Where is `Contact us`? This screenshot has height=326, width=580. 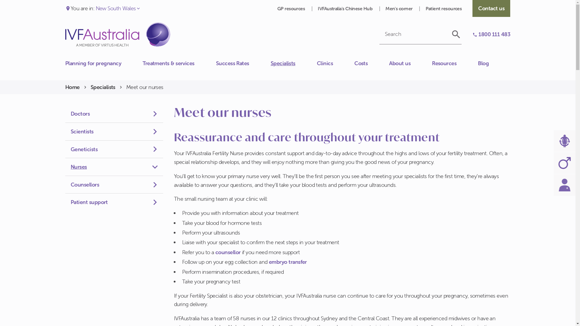
Contact us is located at coordinates (65, 66).